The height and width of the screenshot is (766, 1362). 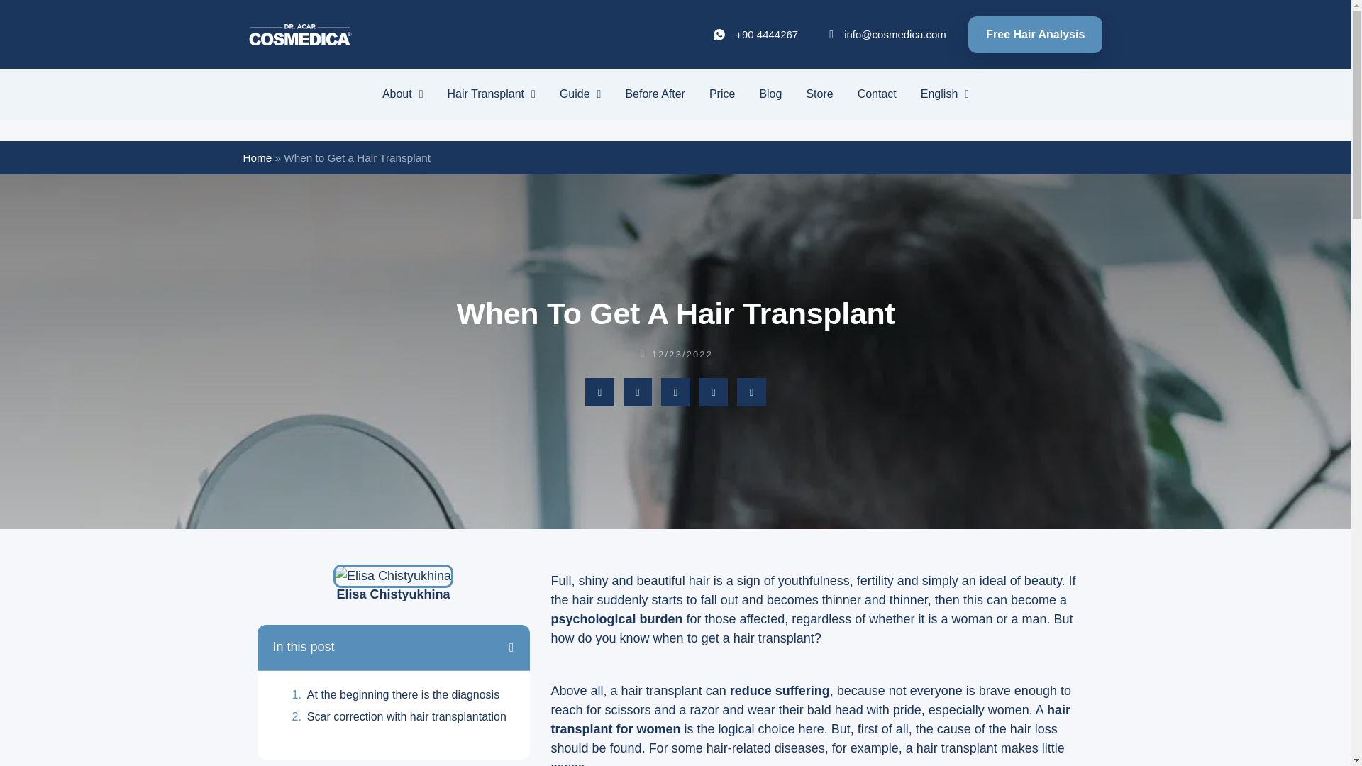 What do you see at coordinates (403, 94) in the screenshot?
I see `About` at bounding box center [403, 94].